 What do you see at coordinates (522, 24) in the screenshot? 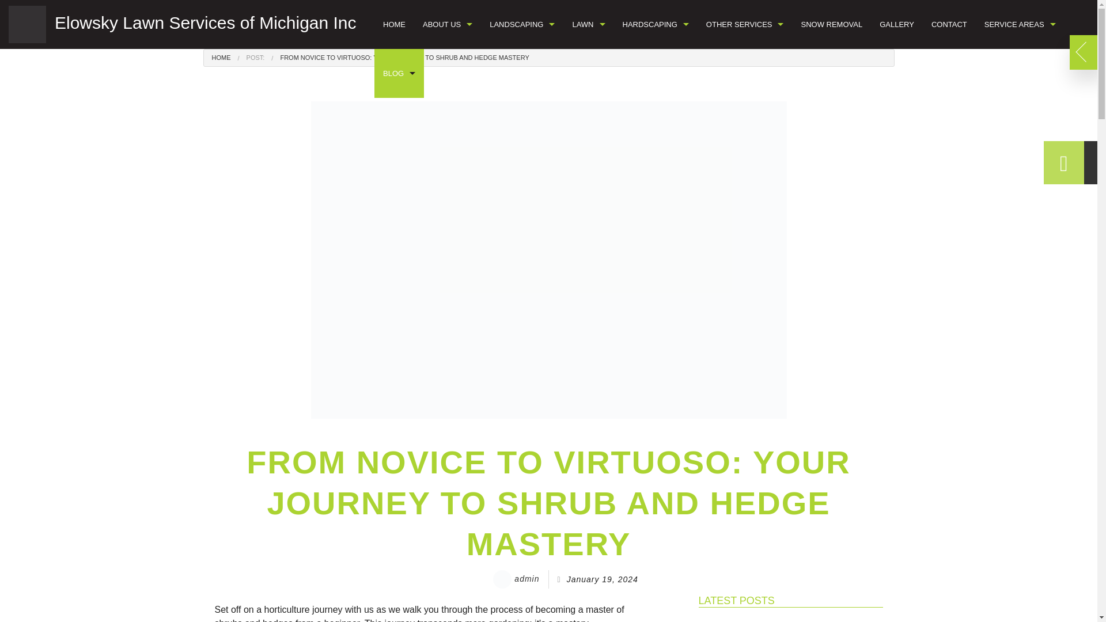
I see `LANDSCAPING` at bounding box center [522, 24].